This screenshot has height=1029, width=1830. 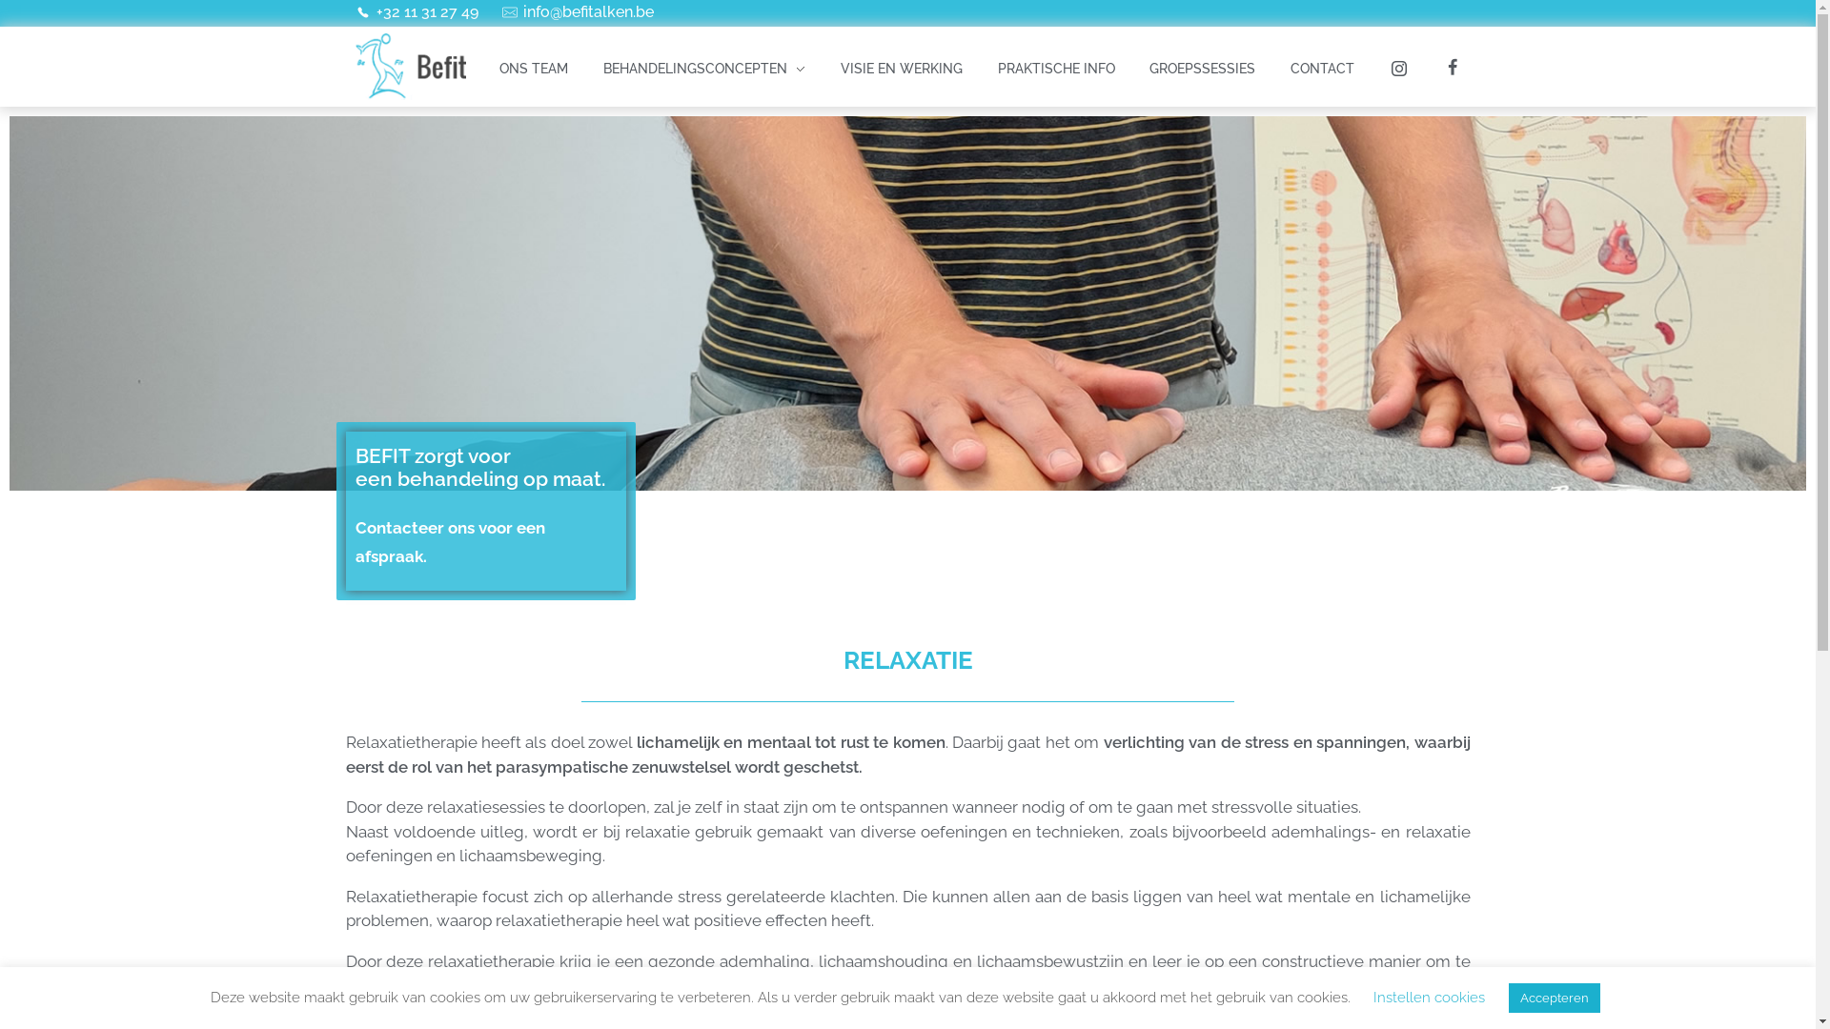 I want to click on Befit Alken, so click(x=410, y=67).